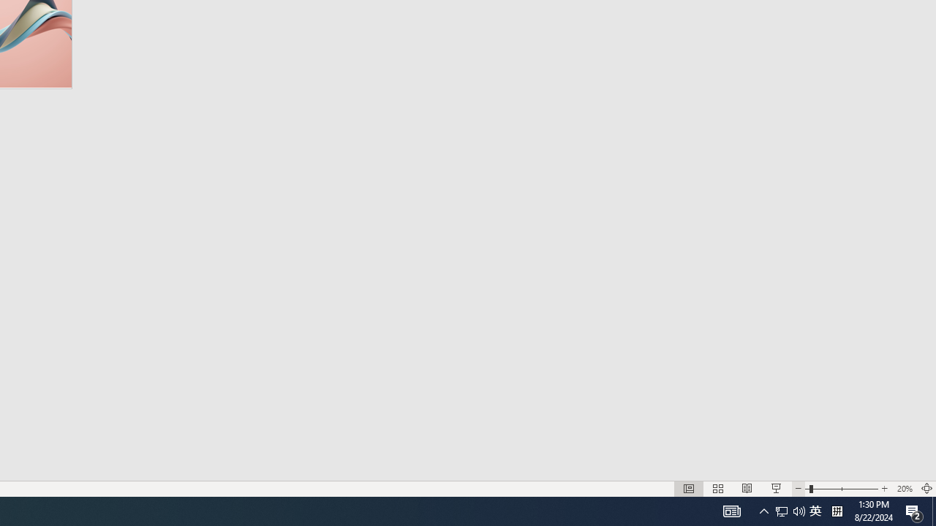 The width and height of the screenshot is (936, 526). Describe the element at coordinates (904, 488) in the screenshot. I see `Zoom 20%` at that location.